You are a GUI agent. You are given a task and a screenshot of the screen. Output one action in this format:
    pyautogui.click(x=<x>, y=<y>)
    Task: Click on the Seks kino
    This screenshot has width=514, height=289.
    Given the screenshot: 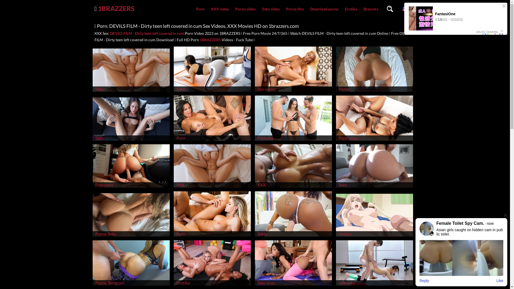 What is the action you would take?
    pyautogui.click(x=293, y=285)
    